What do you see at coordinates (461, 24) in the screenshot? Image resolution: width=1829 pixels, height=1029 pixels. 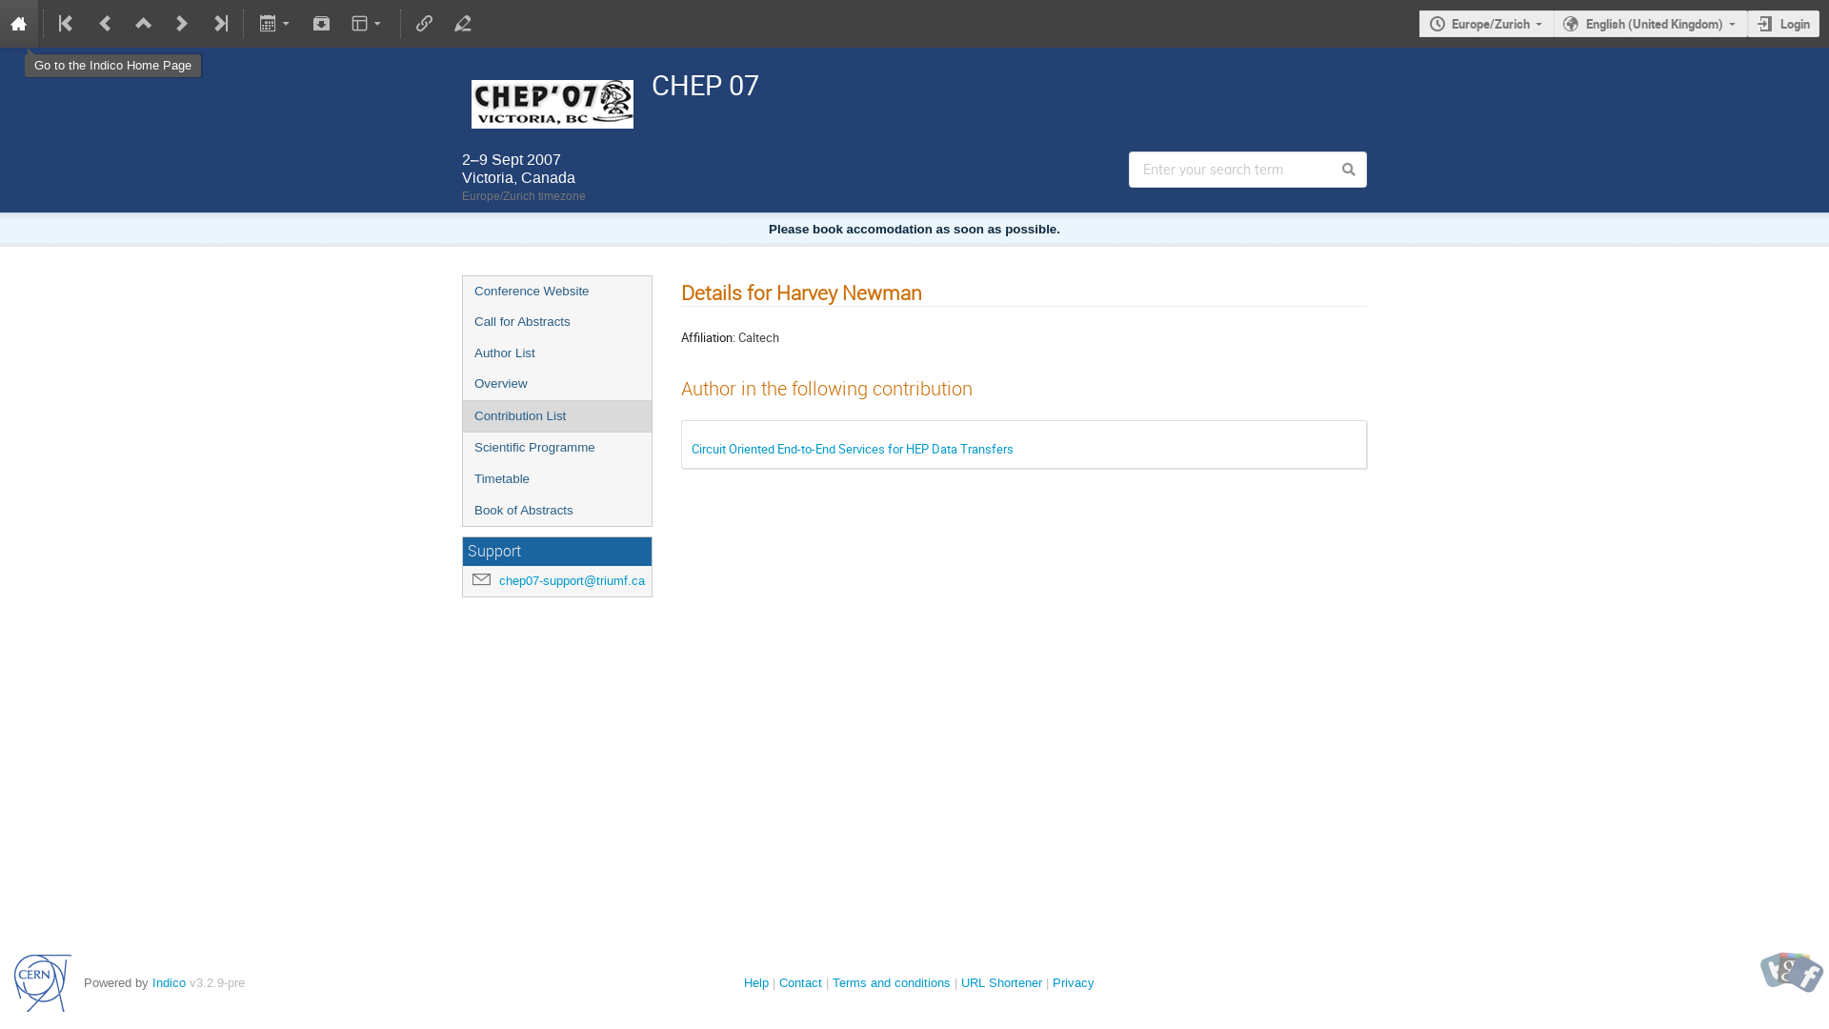 I see `Switch to the management area of this event` at bounding box center [461, 24].